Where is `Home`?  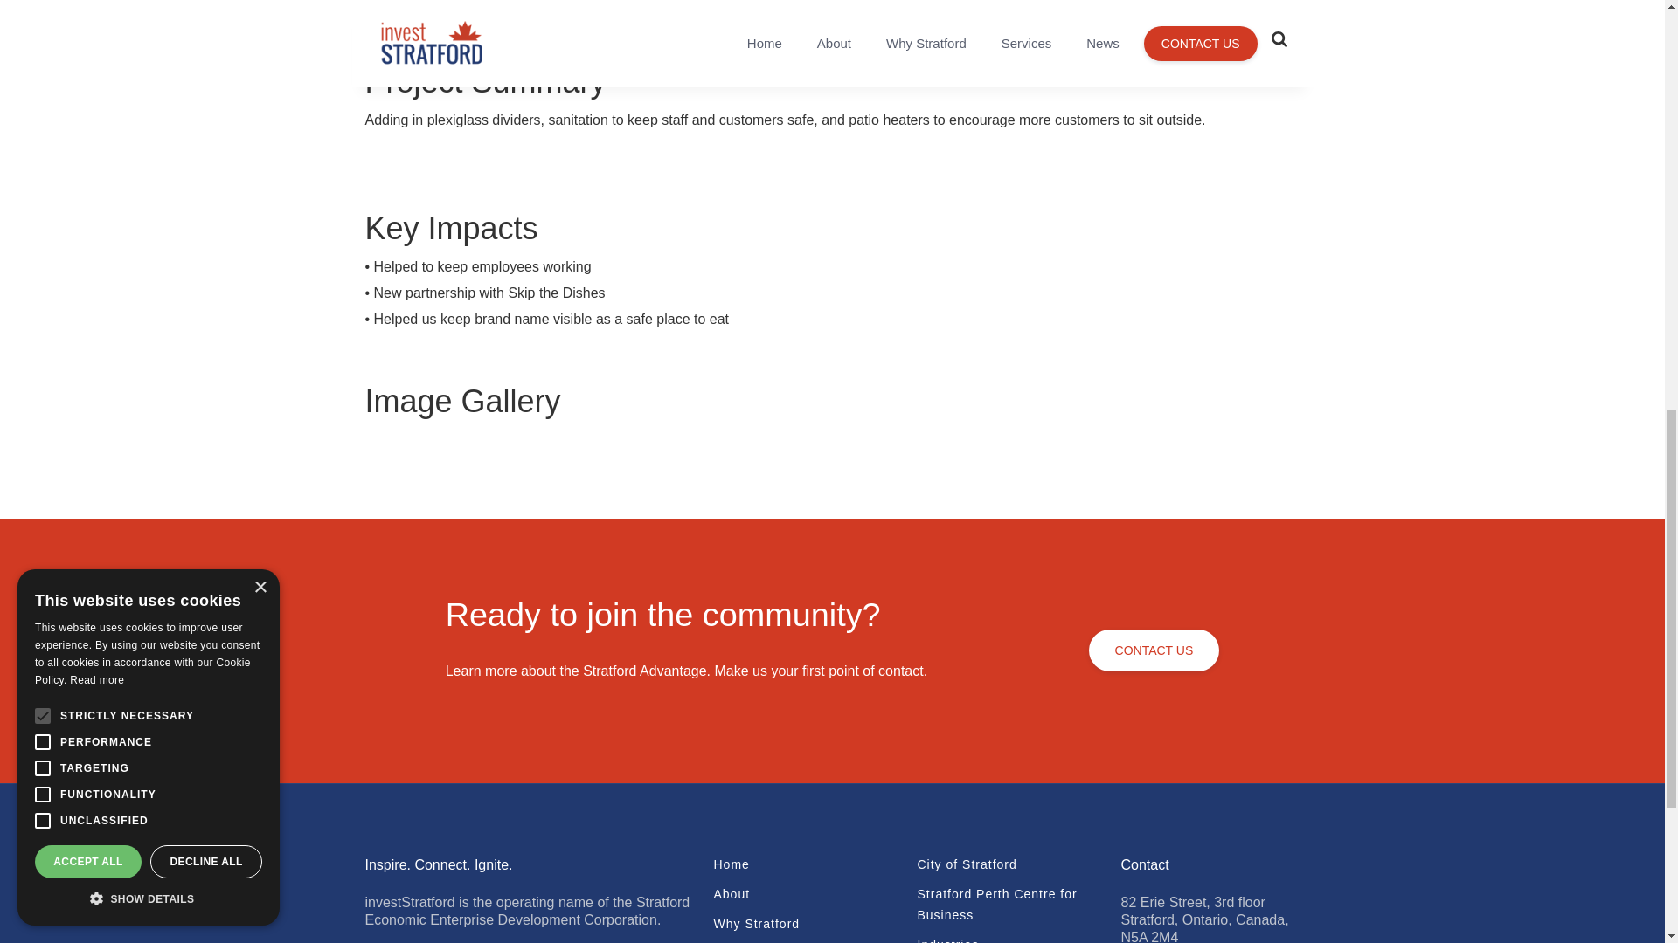 Home is located at coordinates (804, 864).